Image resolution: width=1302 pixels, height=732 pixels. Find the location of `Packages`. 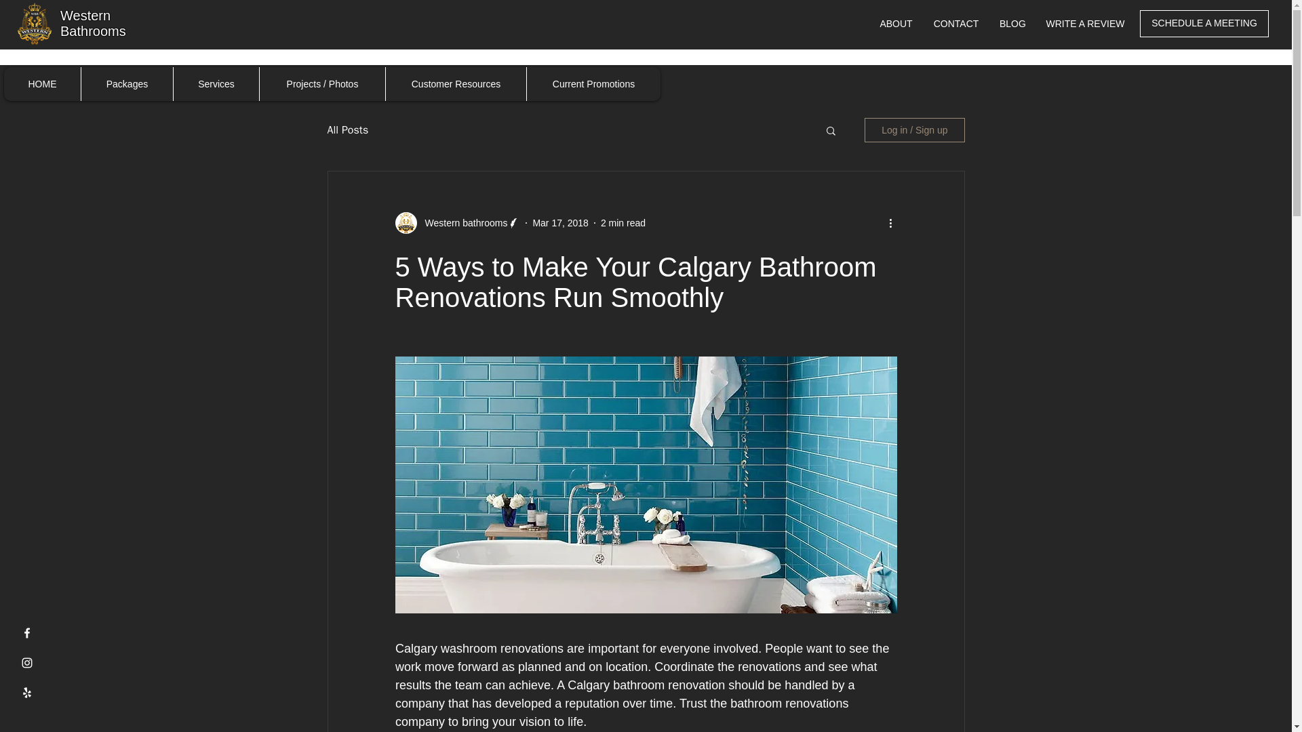

Packages is located at coordinates (127, 84).